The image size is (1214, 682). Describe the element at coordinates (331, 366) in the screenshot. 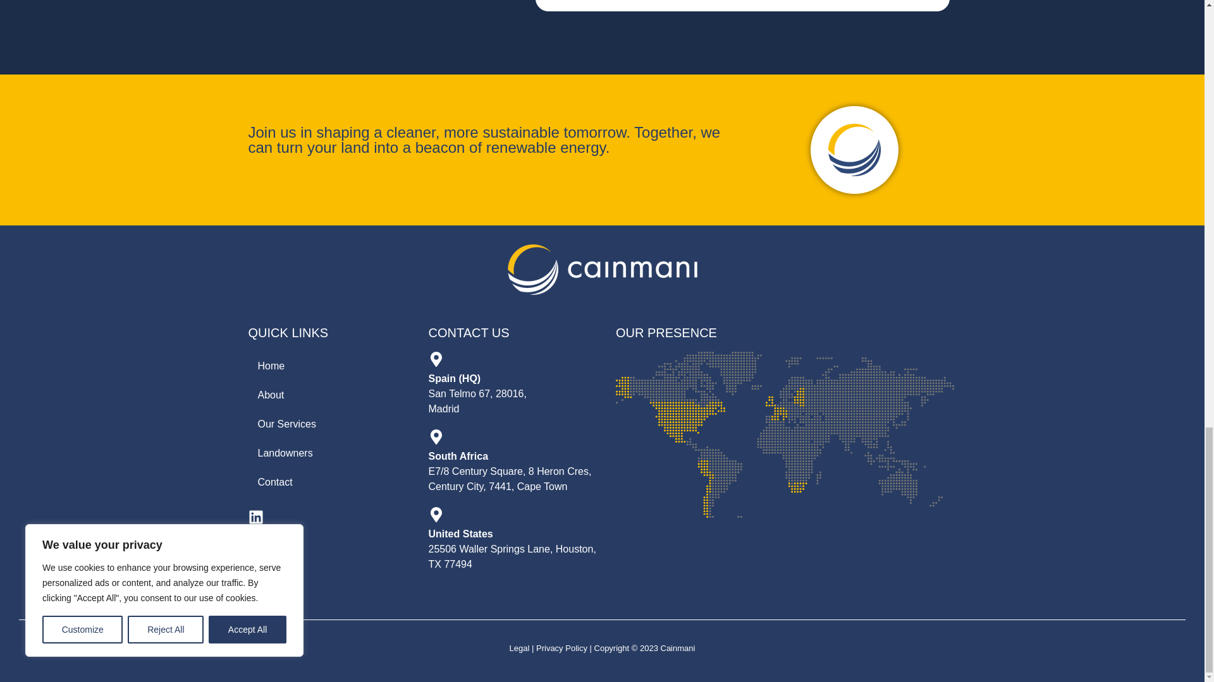

I see `Home` at that location.